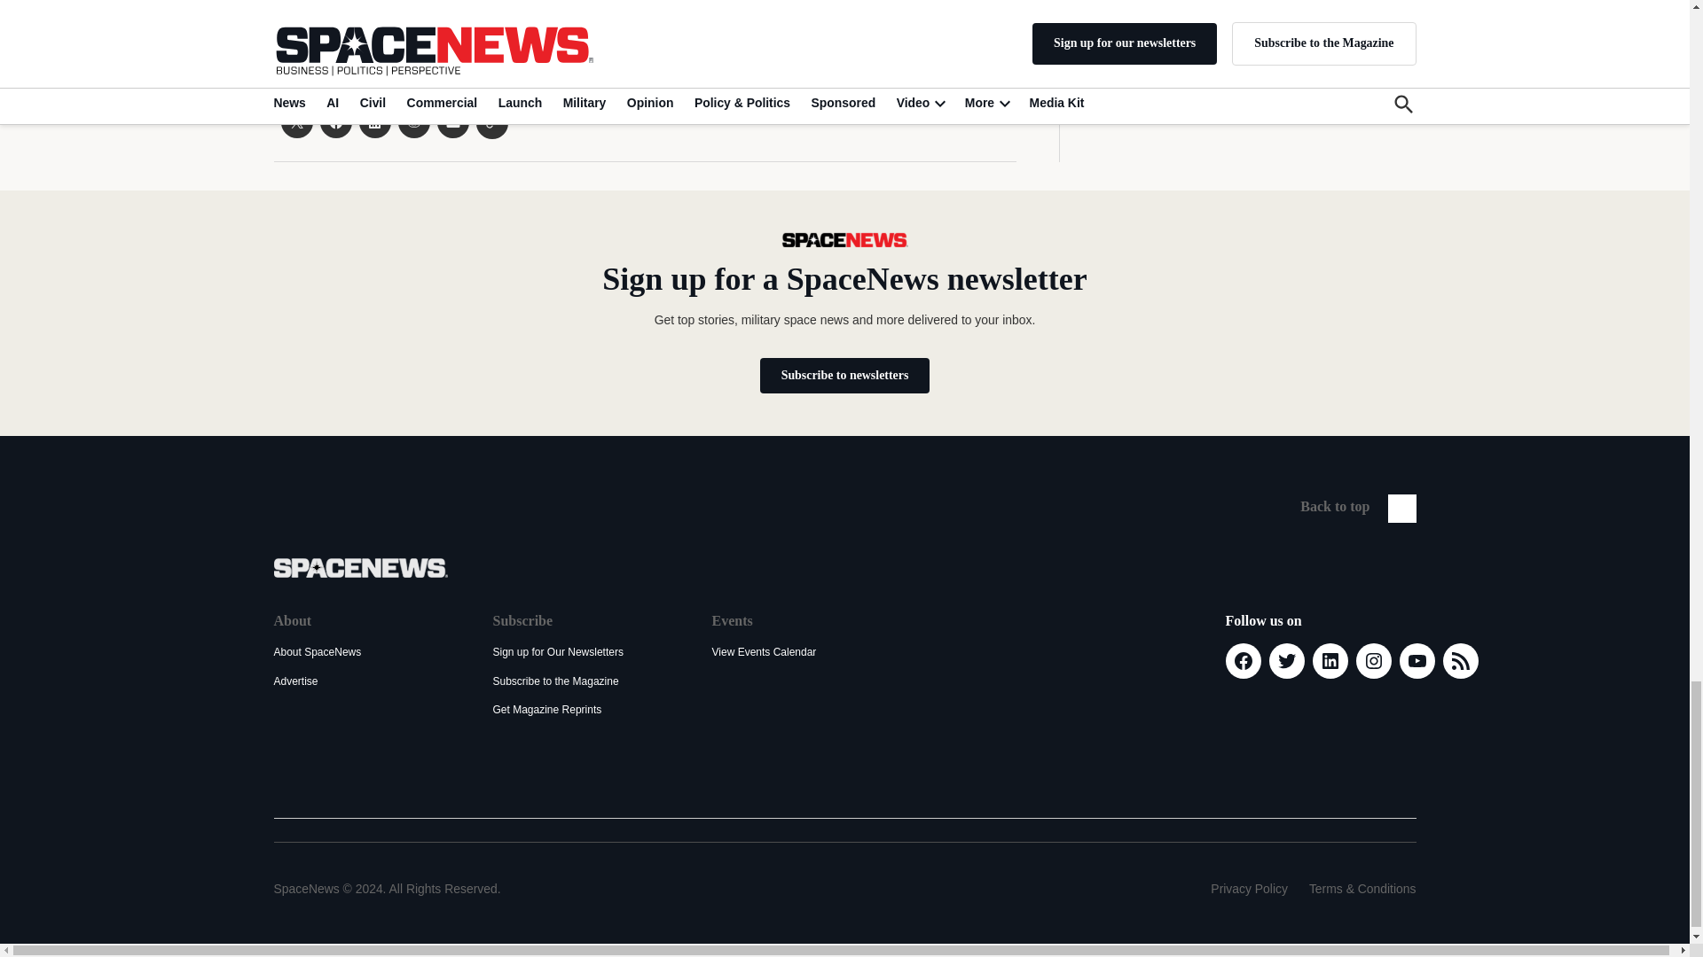 This screenshot has width=1703, height=957. Describe the element at coordinates (373, 121) in the screenshot. I see `Click to share on LinkedIn` at that location.